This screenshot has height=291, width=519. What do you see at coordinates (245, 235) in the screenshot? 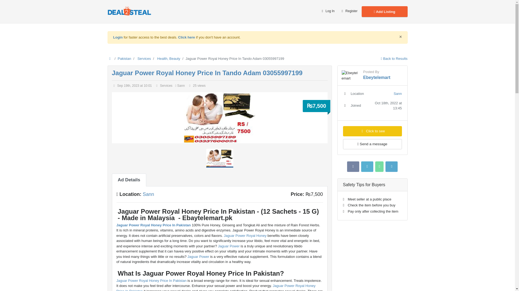
I see `Jaguar Power Royal Honey ` at bounding box center [245, 235].